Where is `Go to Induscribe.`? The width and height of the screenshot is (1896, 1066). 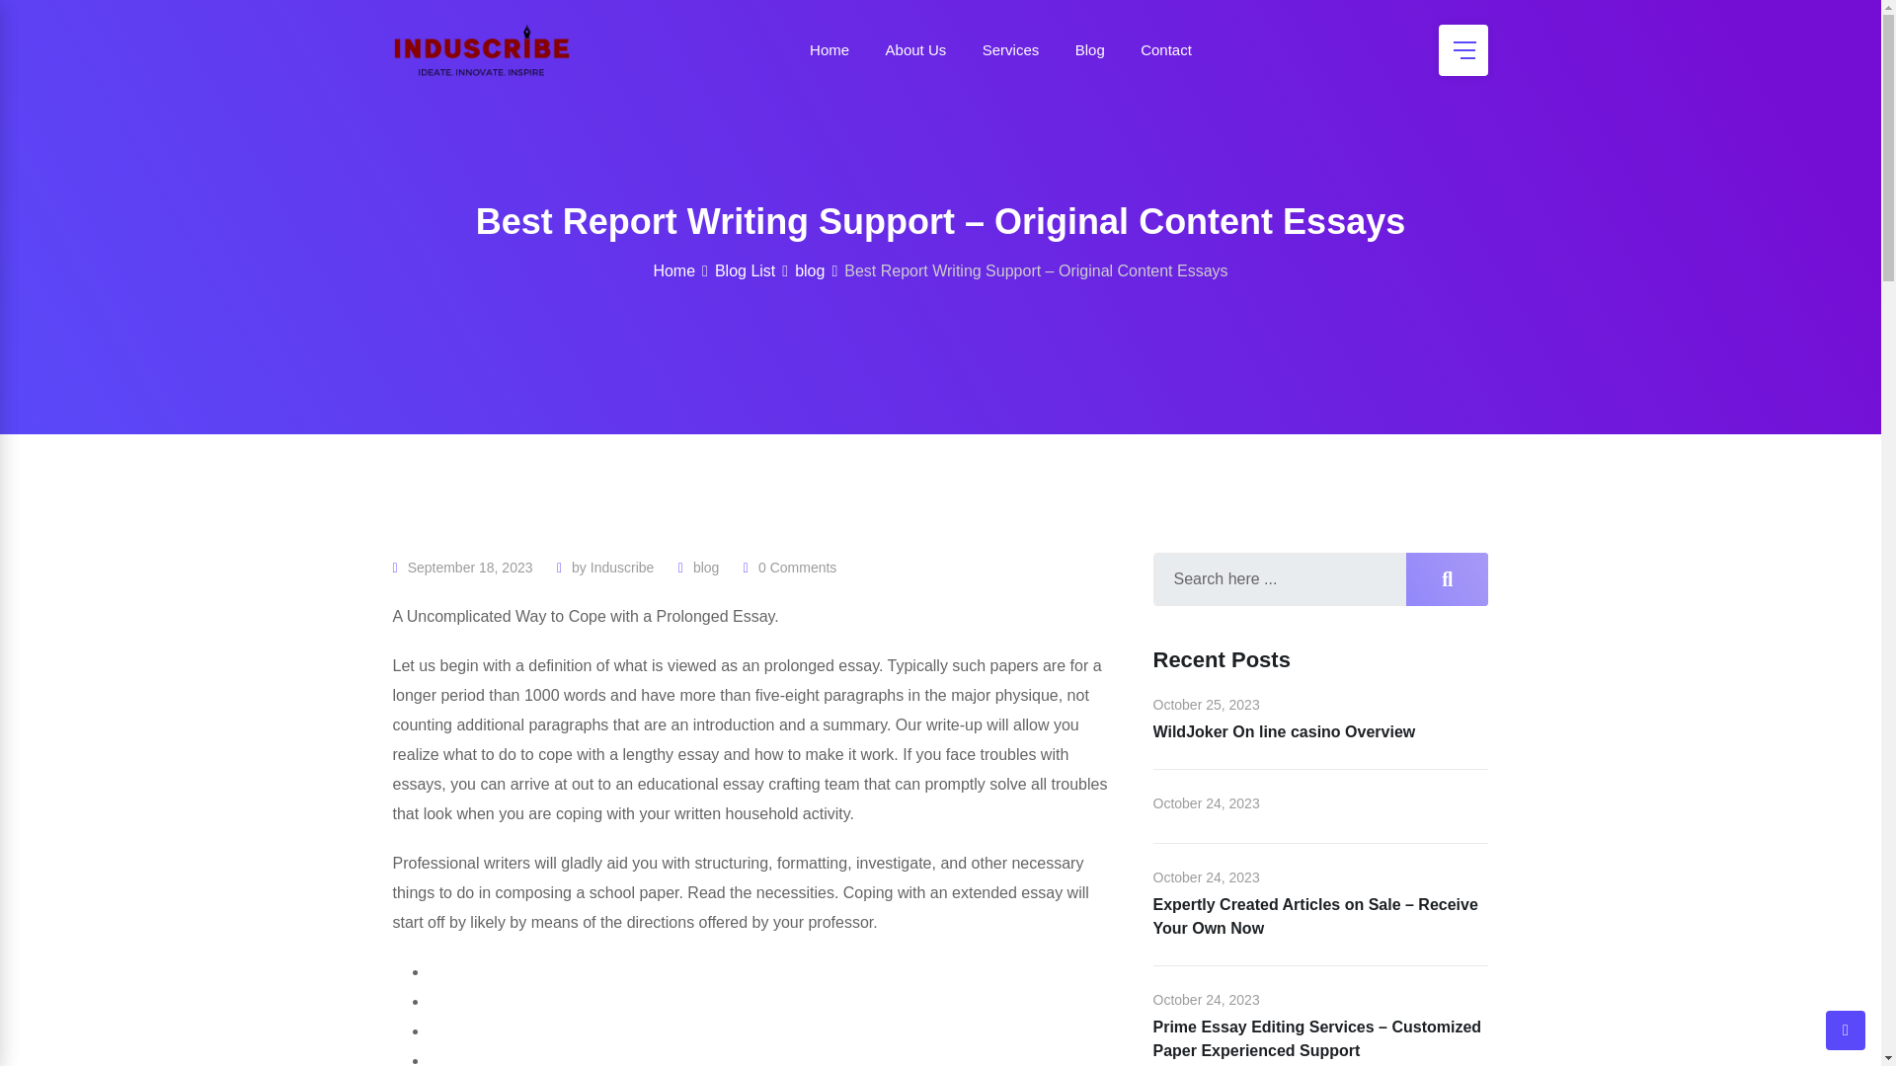
Go to Induscribe. is located at coordinates (673, 270).